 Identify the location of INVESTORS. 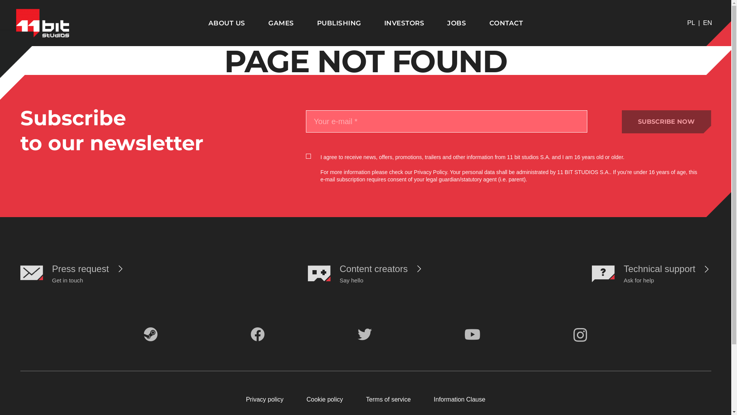
(405, 23).